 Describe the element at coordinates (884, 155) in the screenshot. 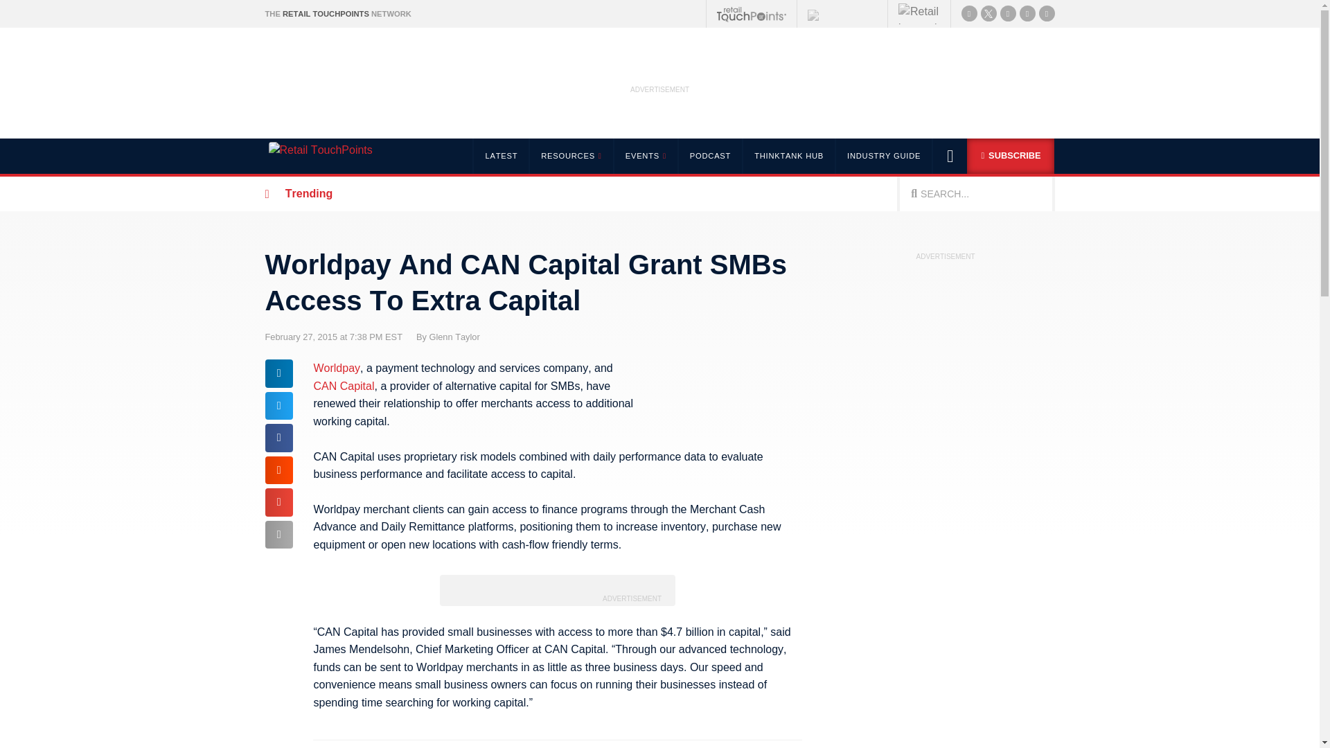

I see `INDUSTRY GUIDE` at that location.